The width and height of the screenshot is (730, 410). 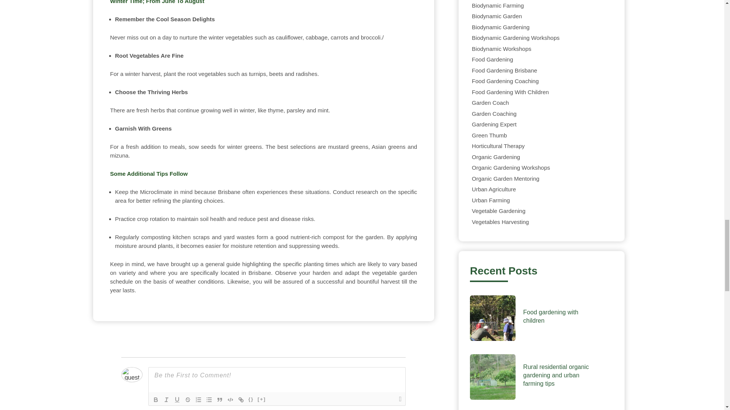 I want to click on Underline, so click(x=177, y=399).